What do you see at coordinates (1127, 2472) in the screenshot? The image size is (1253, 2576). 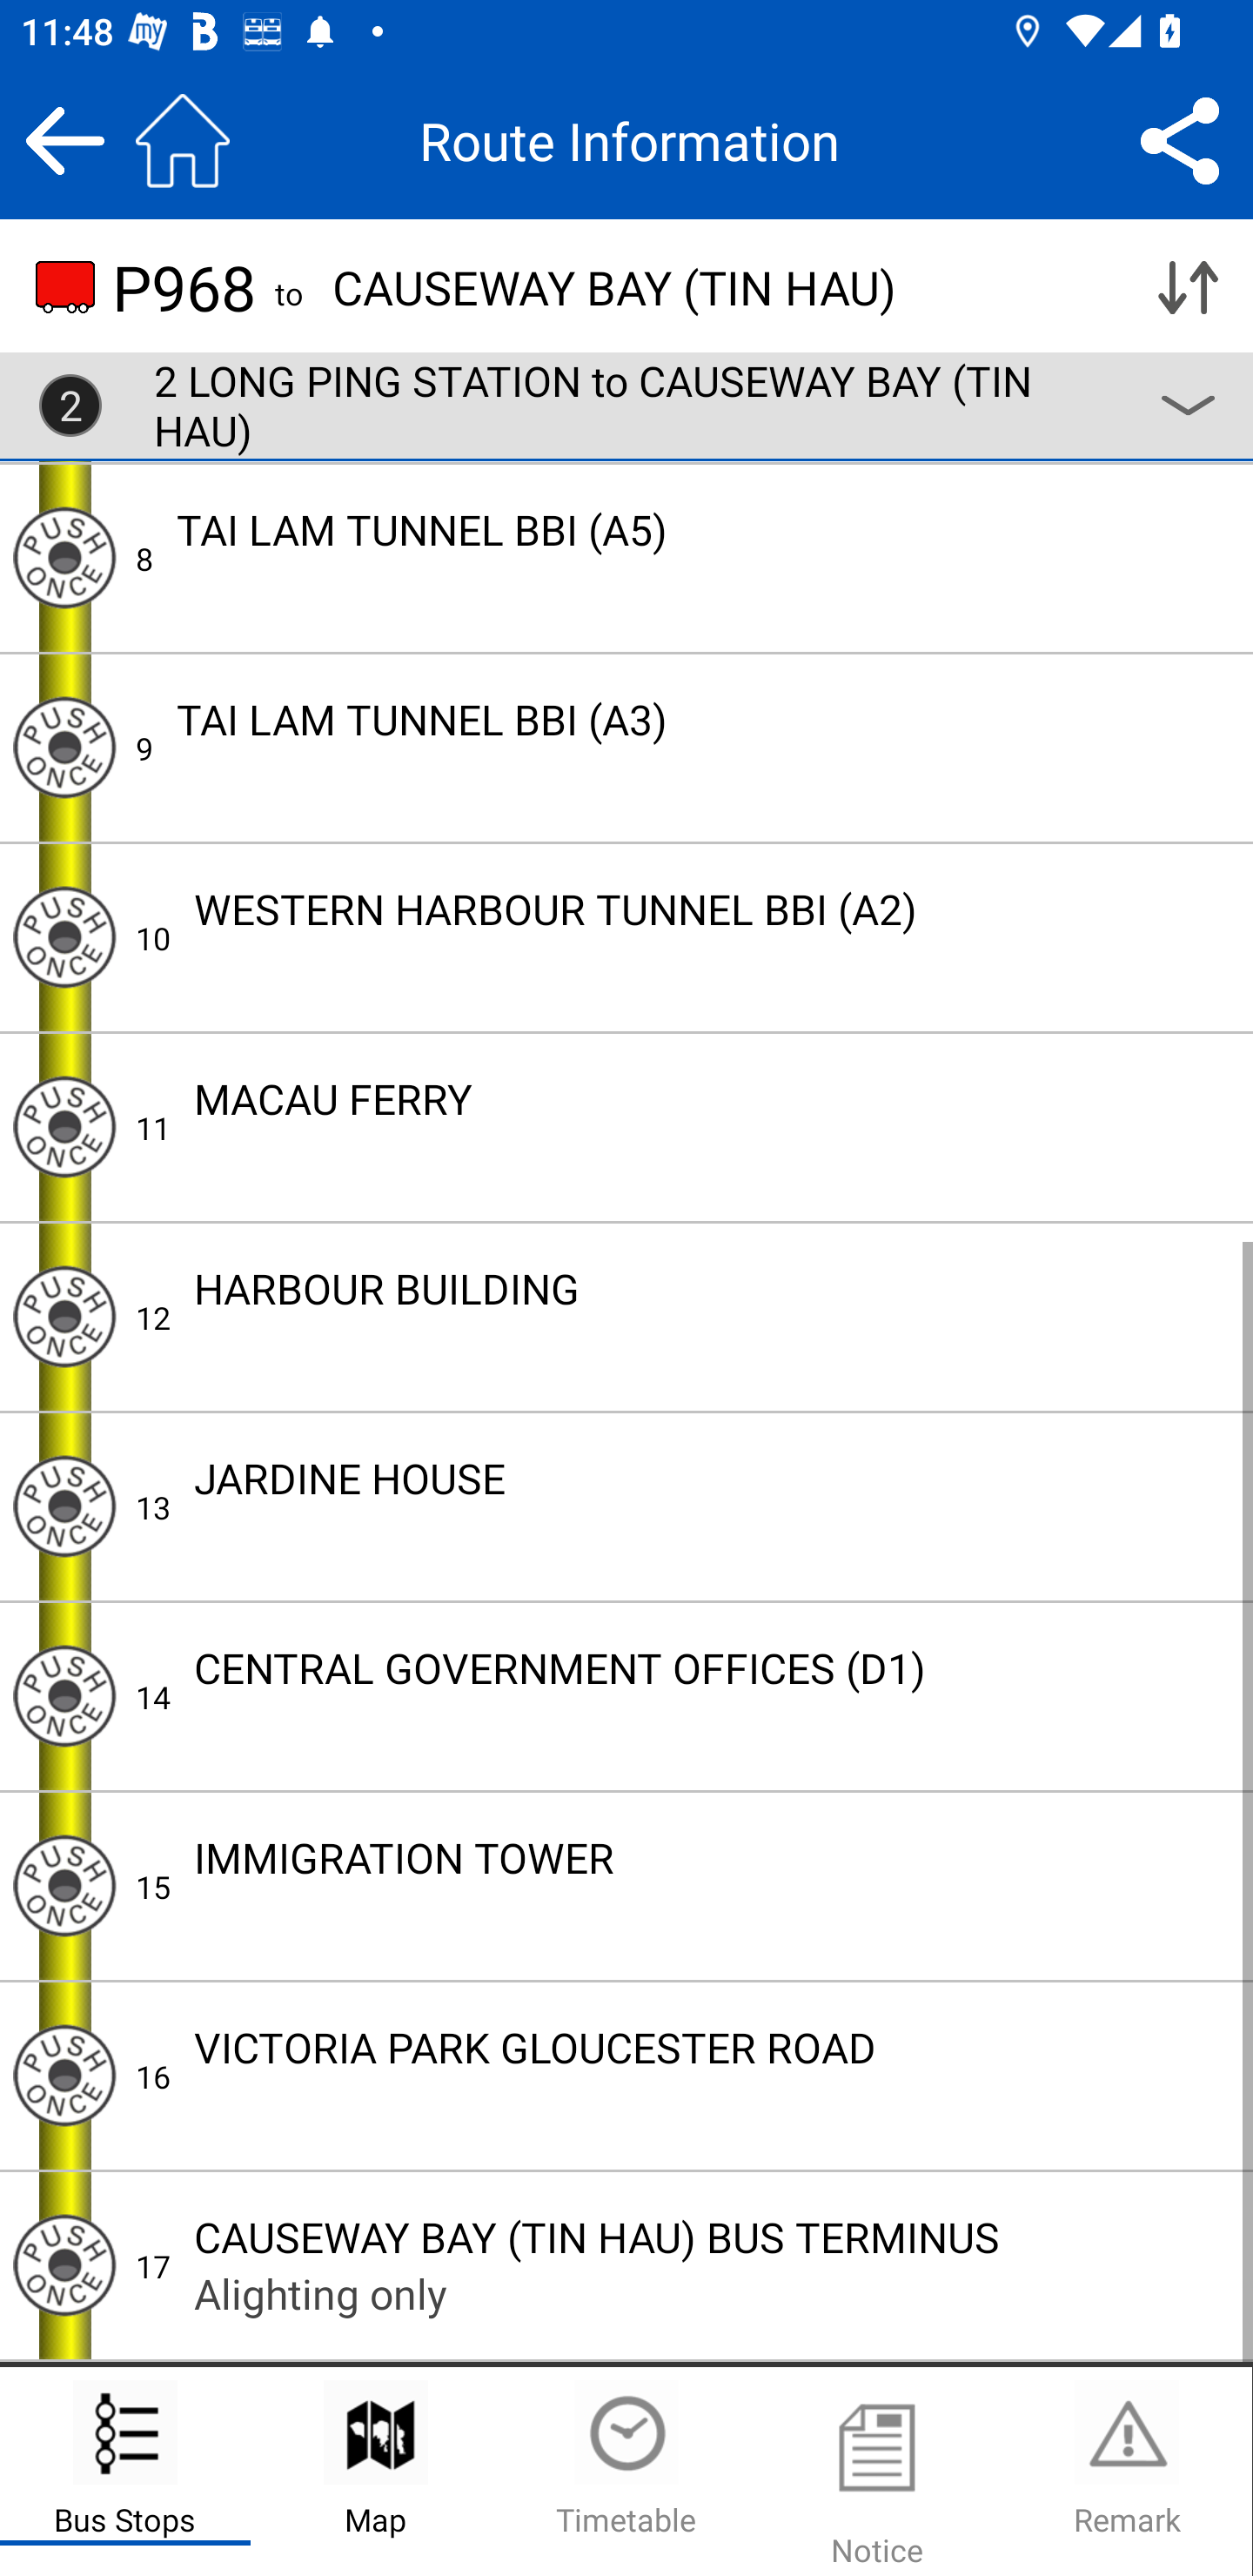 I see `Remark` at bounding box center [1127, 2472].